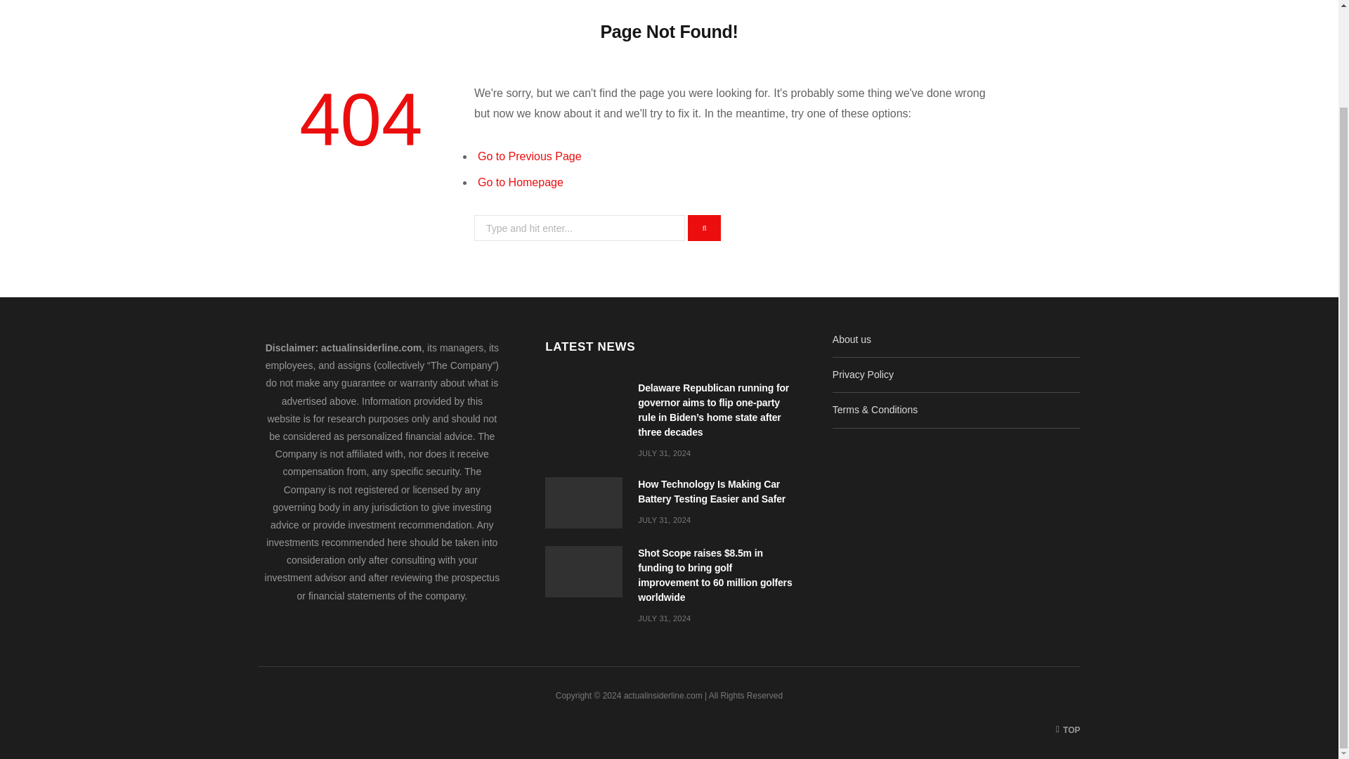 This screenshot has width=1349, height=759. I want to click on JULY 31, 2024, so click(665, 618).